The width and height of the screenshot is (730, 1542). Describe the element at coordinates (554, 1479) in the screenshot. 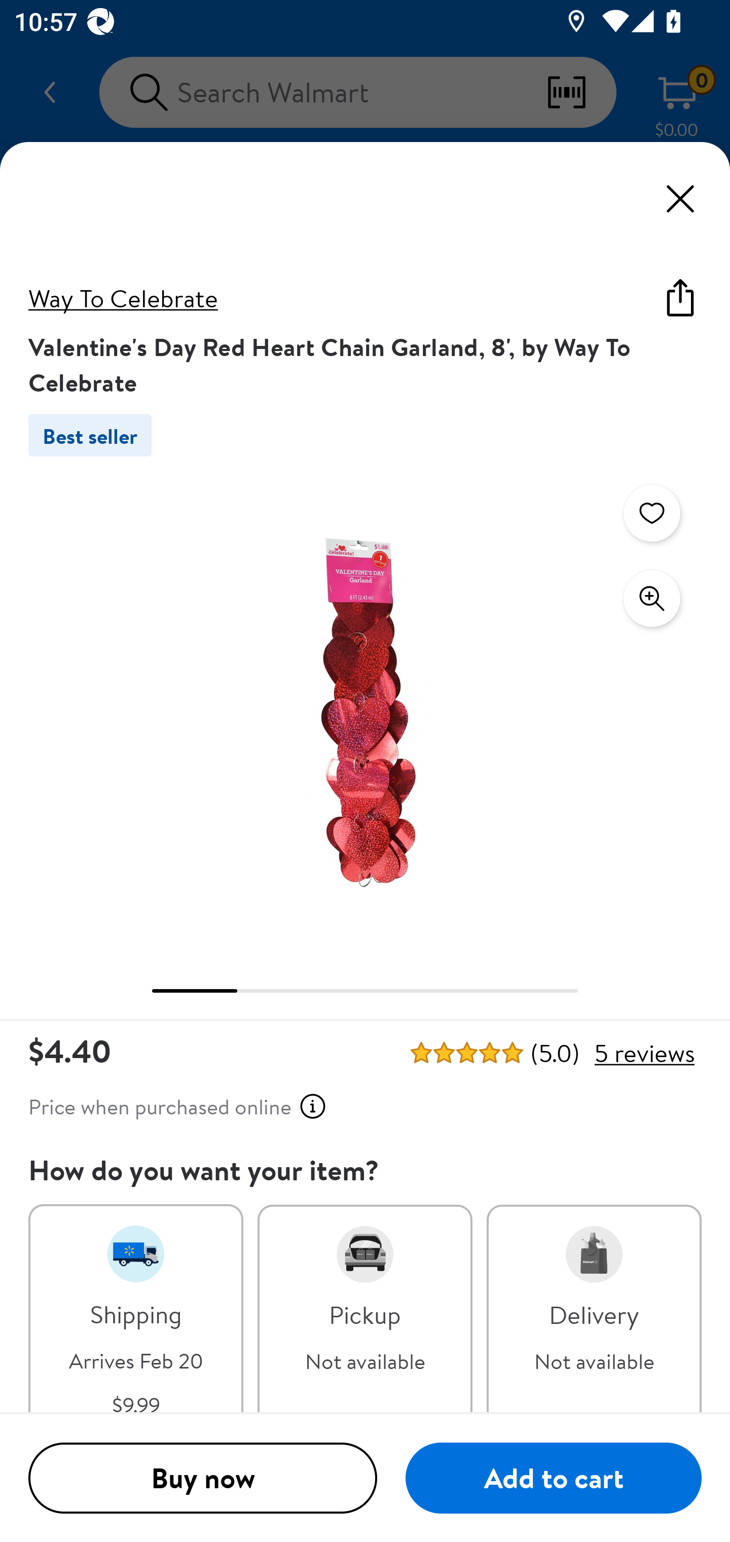

I see `Add to cart` at that location.